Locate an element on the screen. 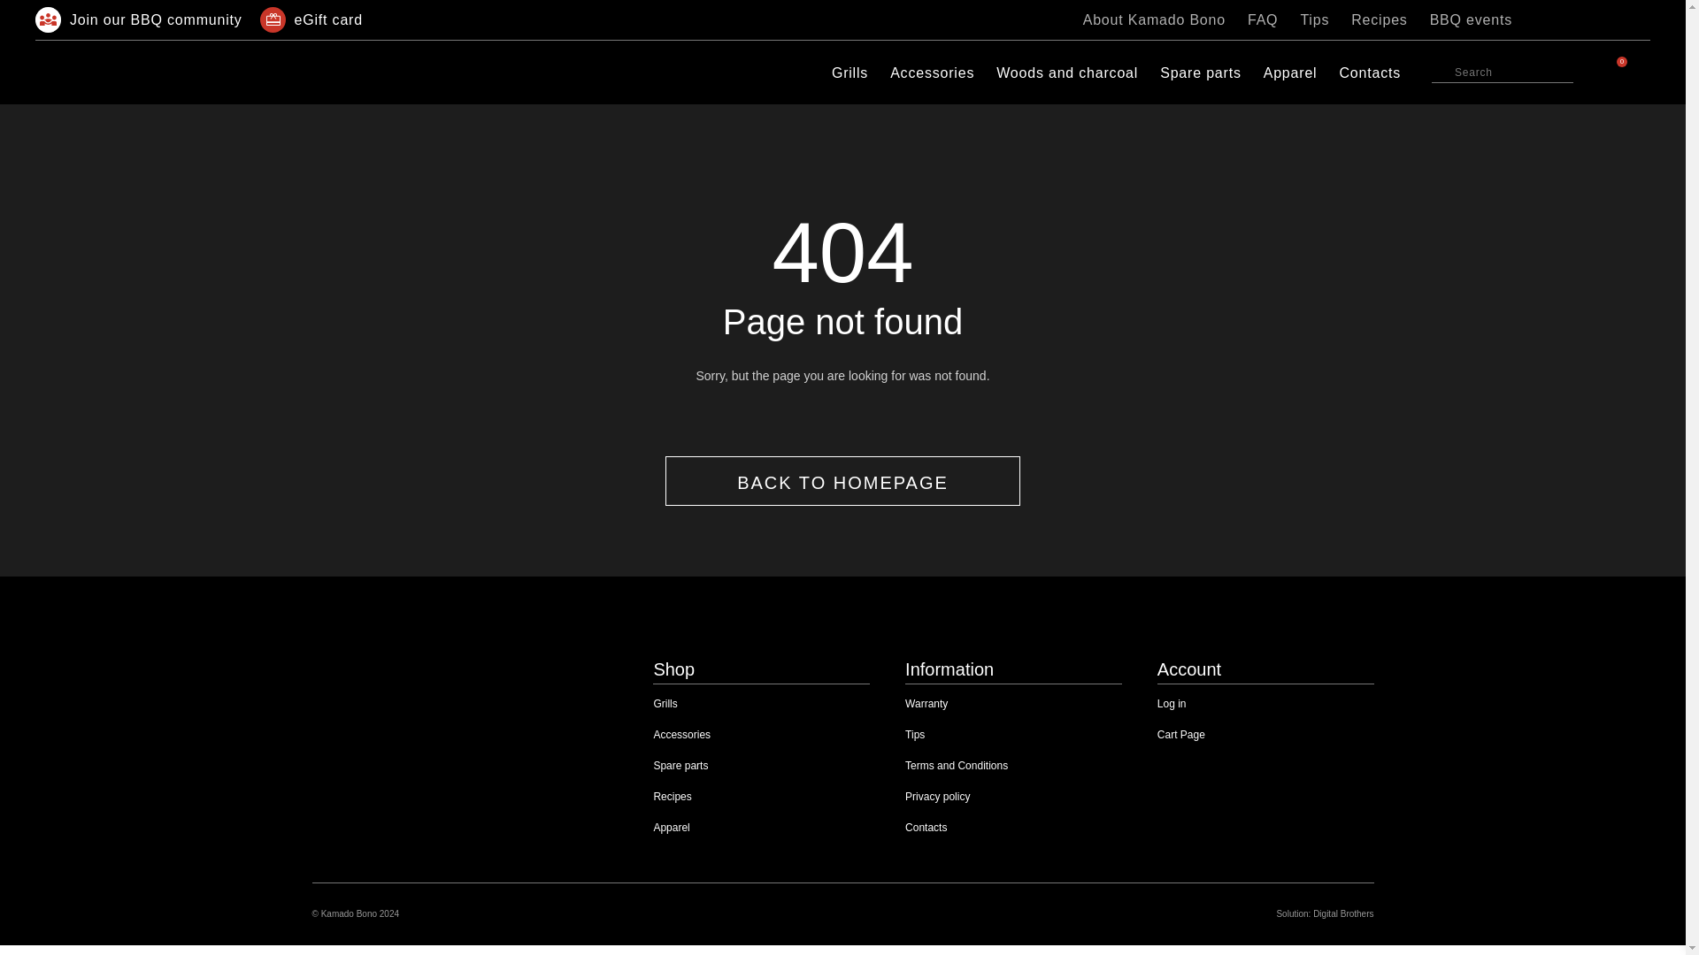 The image size is (1699, 955). Accessories is located at coordinates (932, 73).